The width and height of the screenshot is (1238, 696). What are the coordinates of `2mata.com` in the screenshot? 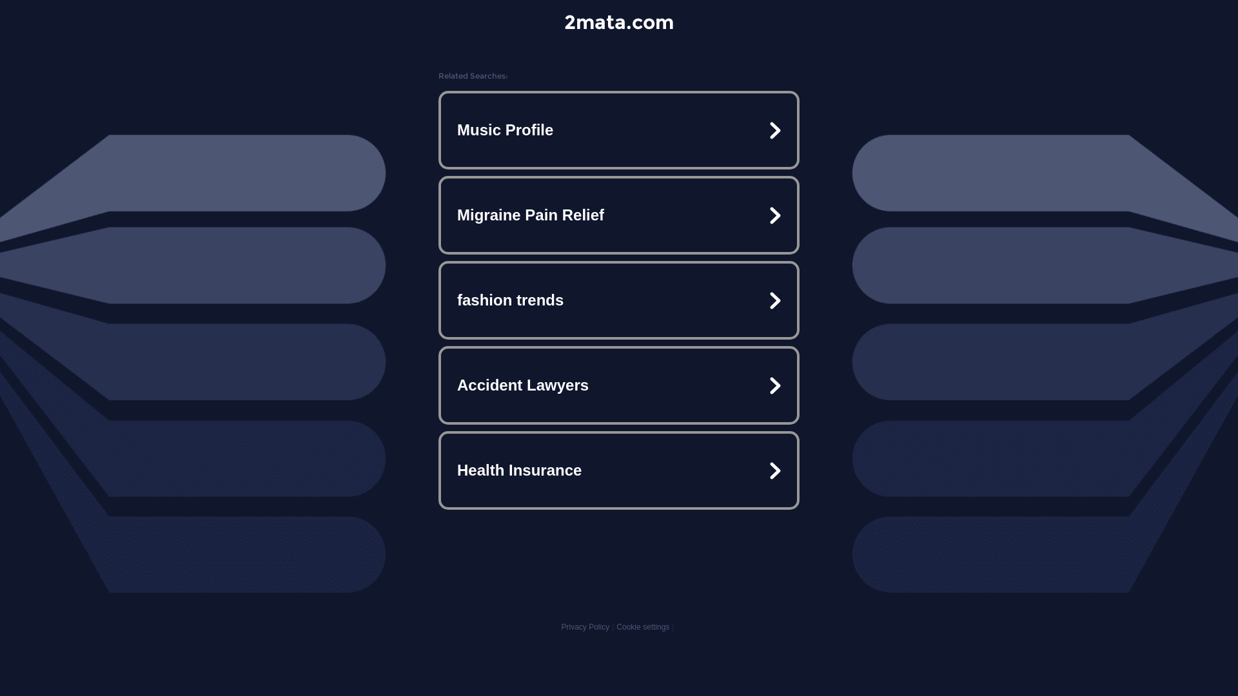 It's located at (619, 22).